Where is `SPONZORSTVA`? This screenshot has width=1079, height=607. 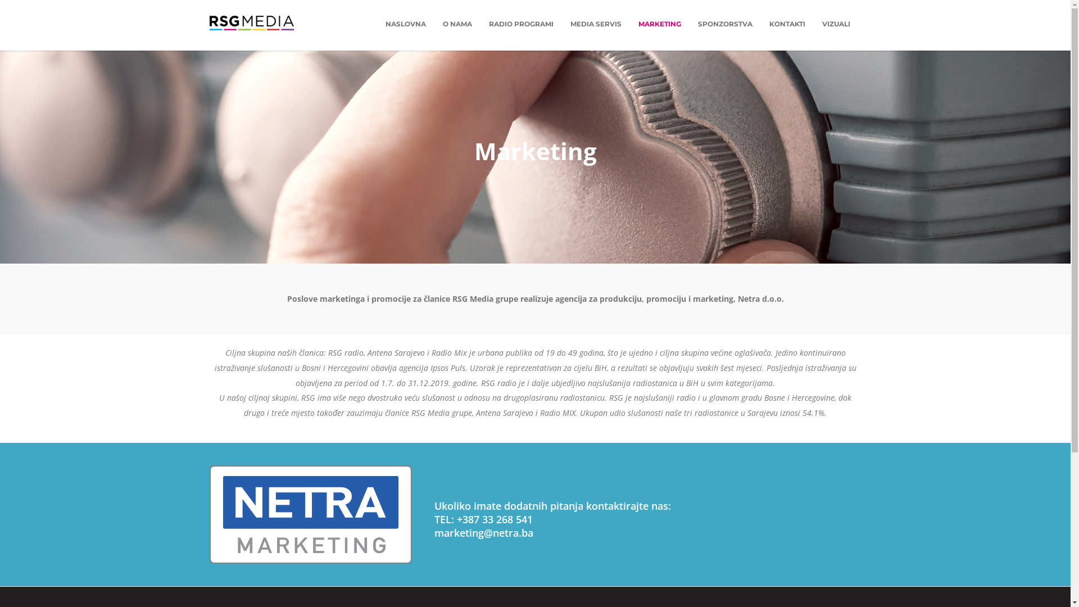 SPONZORSTVA is located at coordinates (725, 24).